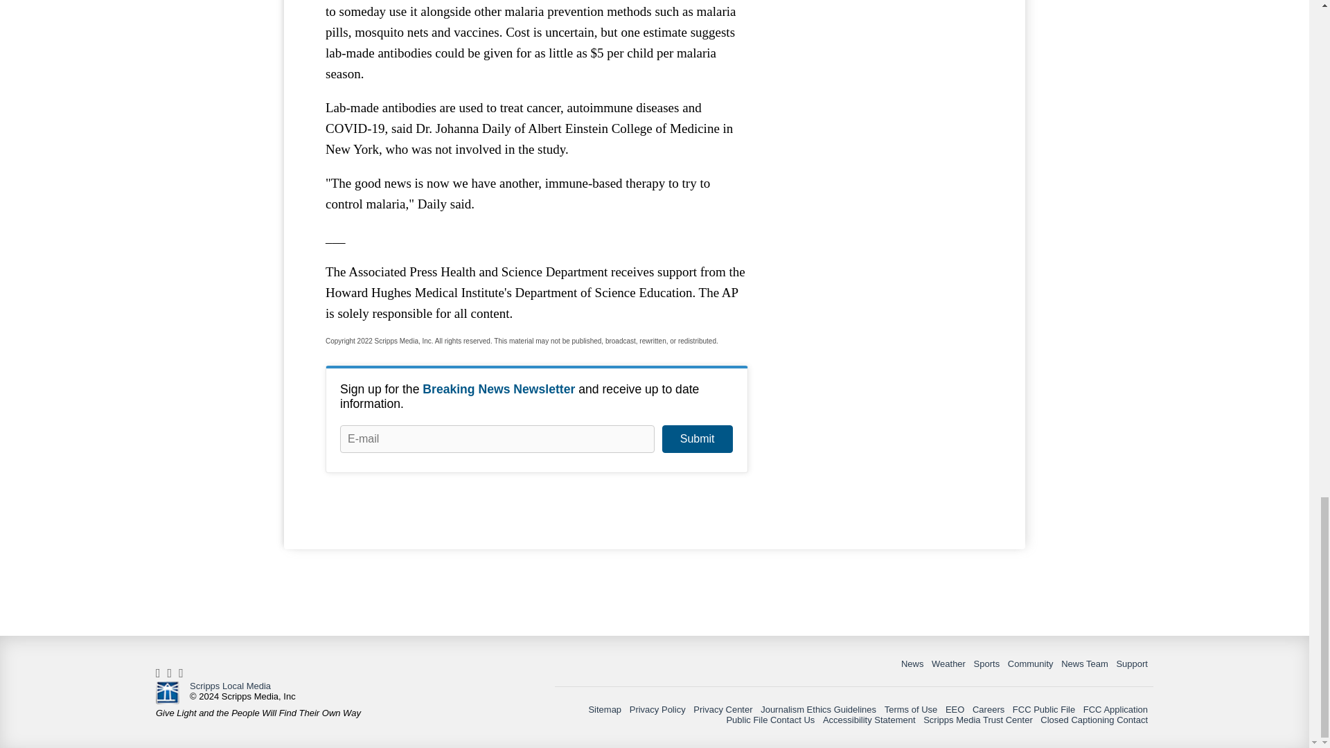  I want to click on Submit, so click(697, 439).